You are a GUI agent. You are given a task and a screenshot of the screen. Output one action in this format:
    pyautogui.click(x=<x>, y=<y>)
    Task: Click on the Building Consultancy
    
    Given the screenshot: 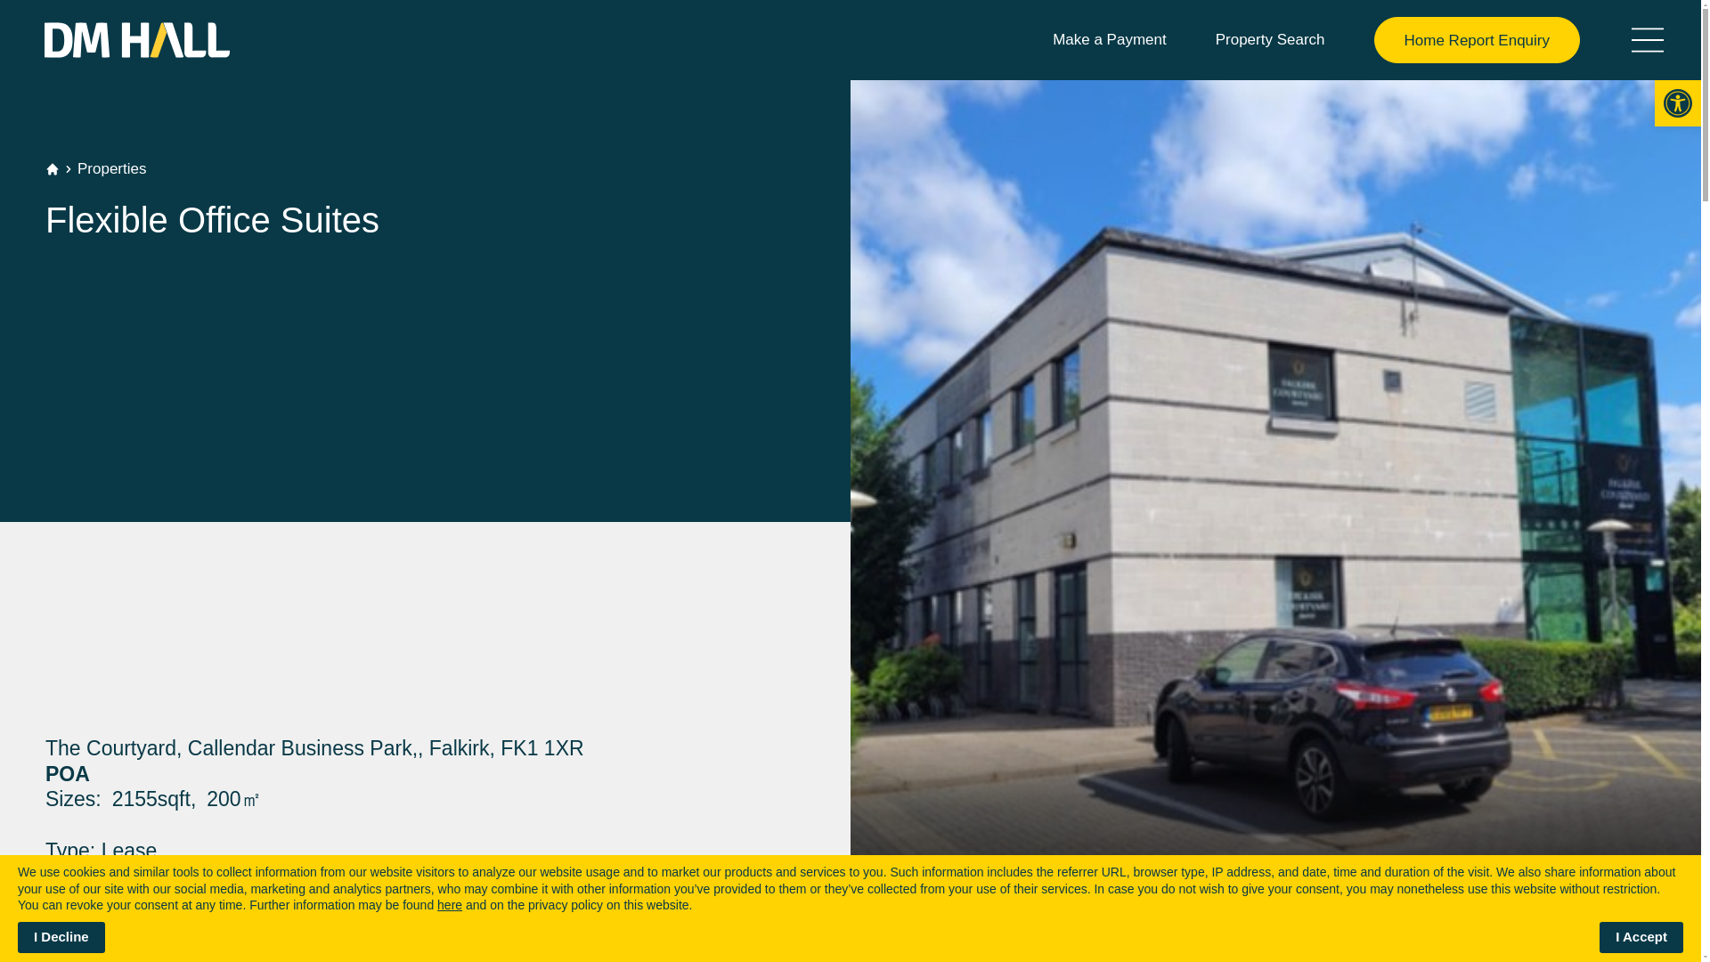 What is the action you would take?
    pyautogui.click(x=183, y=383)
    